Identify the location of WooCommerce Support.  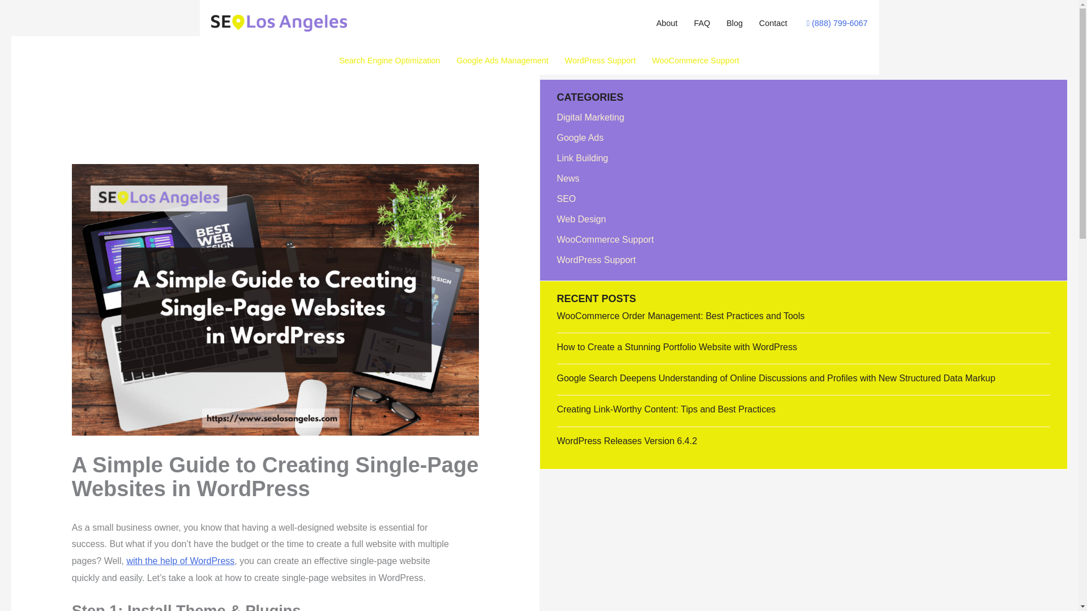
(695, 61).